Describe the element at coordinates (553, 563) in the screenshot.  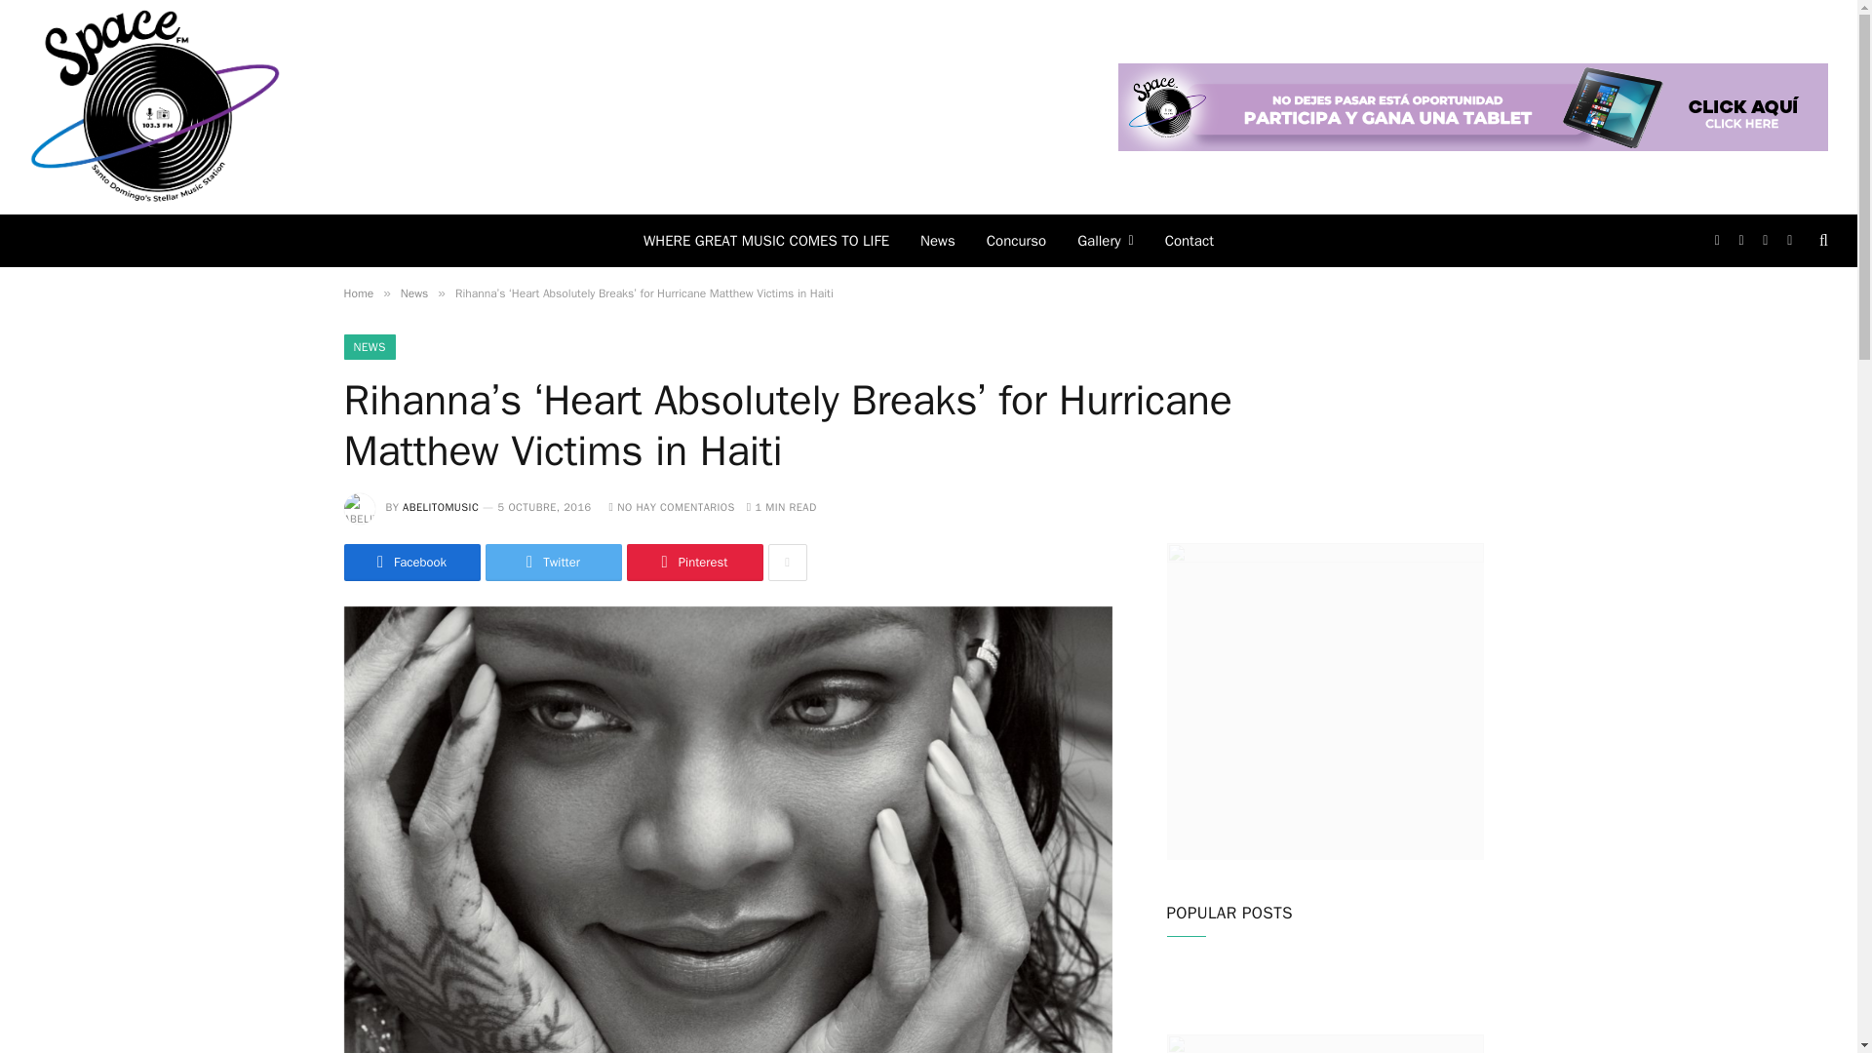
I see `Twitter` at that location.